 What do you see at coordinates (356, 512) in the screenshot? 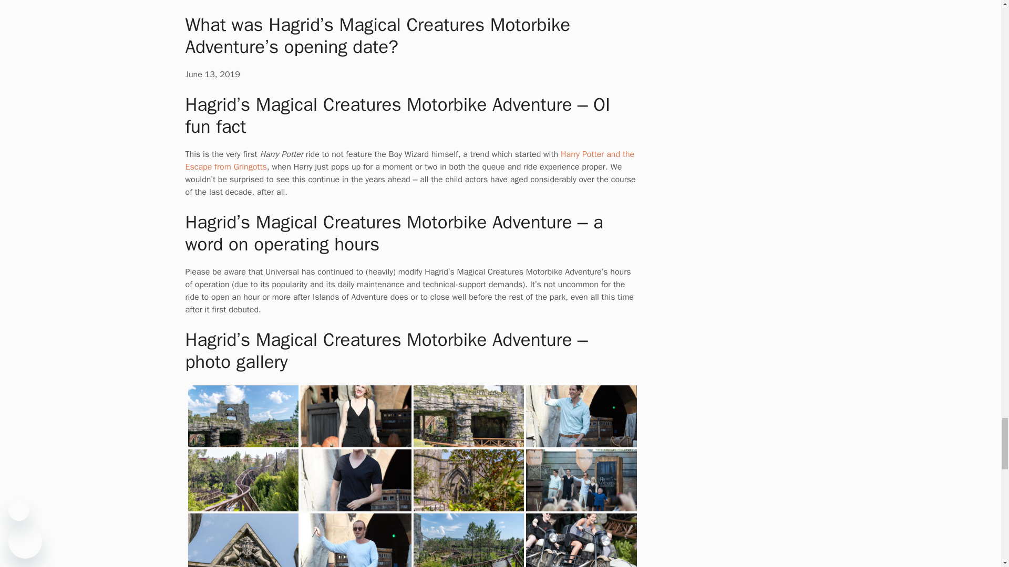
I see `Hagrid's Magical Creatures Motorbike Adventure` at bounding box center [356, 512].